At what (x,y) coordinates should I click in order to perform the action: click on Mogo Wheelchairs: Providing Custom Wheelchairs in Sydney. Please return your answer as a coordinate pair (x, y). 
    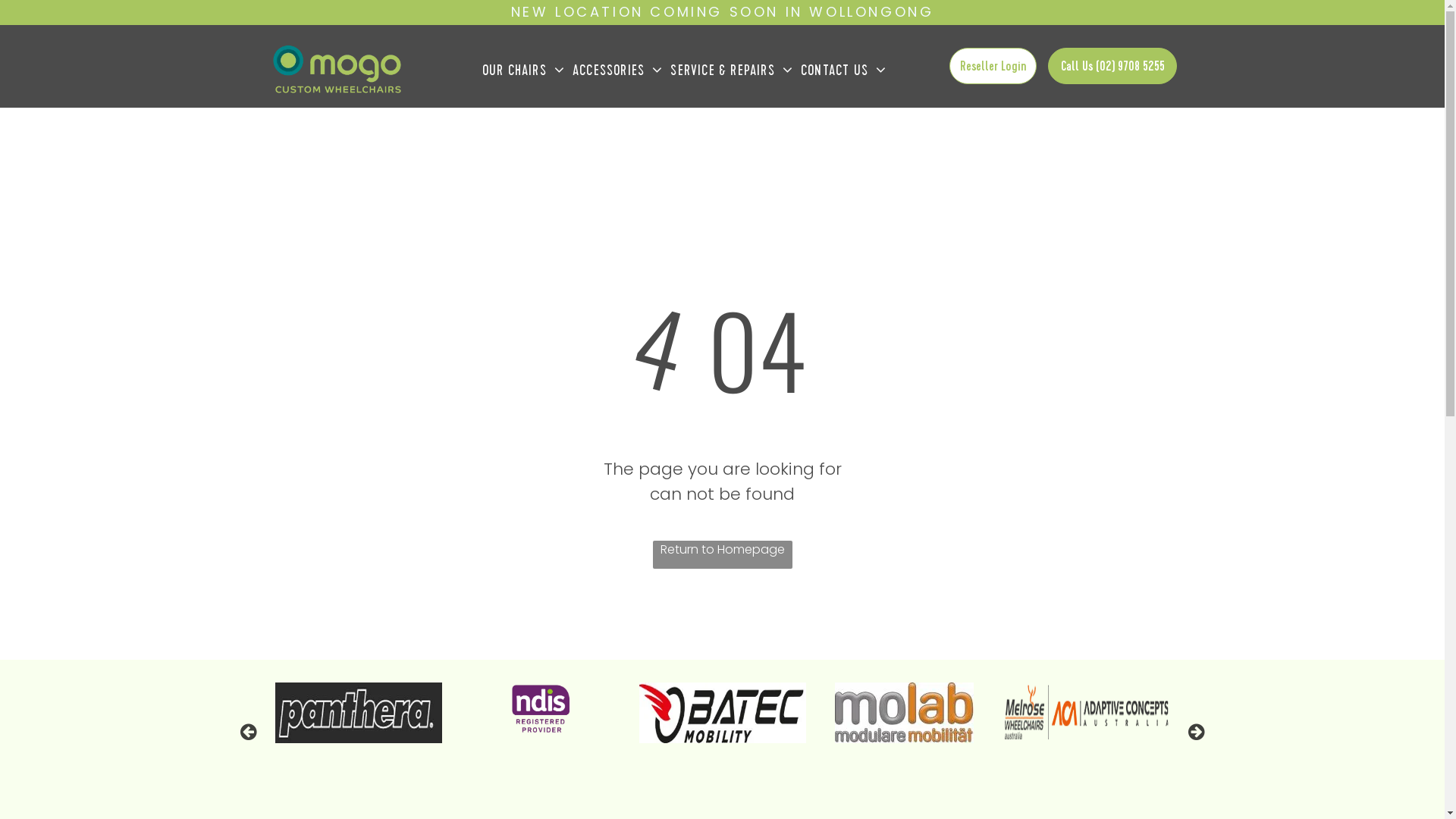
    Looking at the image, I should click on (336, 68).